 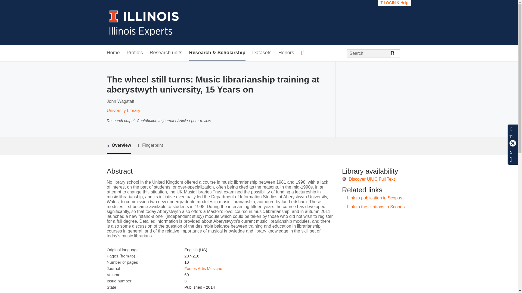 I want to click on University of Illinois Urbana-Champaign Home, so click(x=144, y=22).